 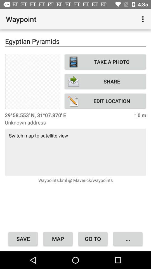 What do you see at coordinates (105, 101) in the screenshot?
I see `launch the item below share` at bounding box center [105, 101].